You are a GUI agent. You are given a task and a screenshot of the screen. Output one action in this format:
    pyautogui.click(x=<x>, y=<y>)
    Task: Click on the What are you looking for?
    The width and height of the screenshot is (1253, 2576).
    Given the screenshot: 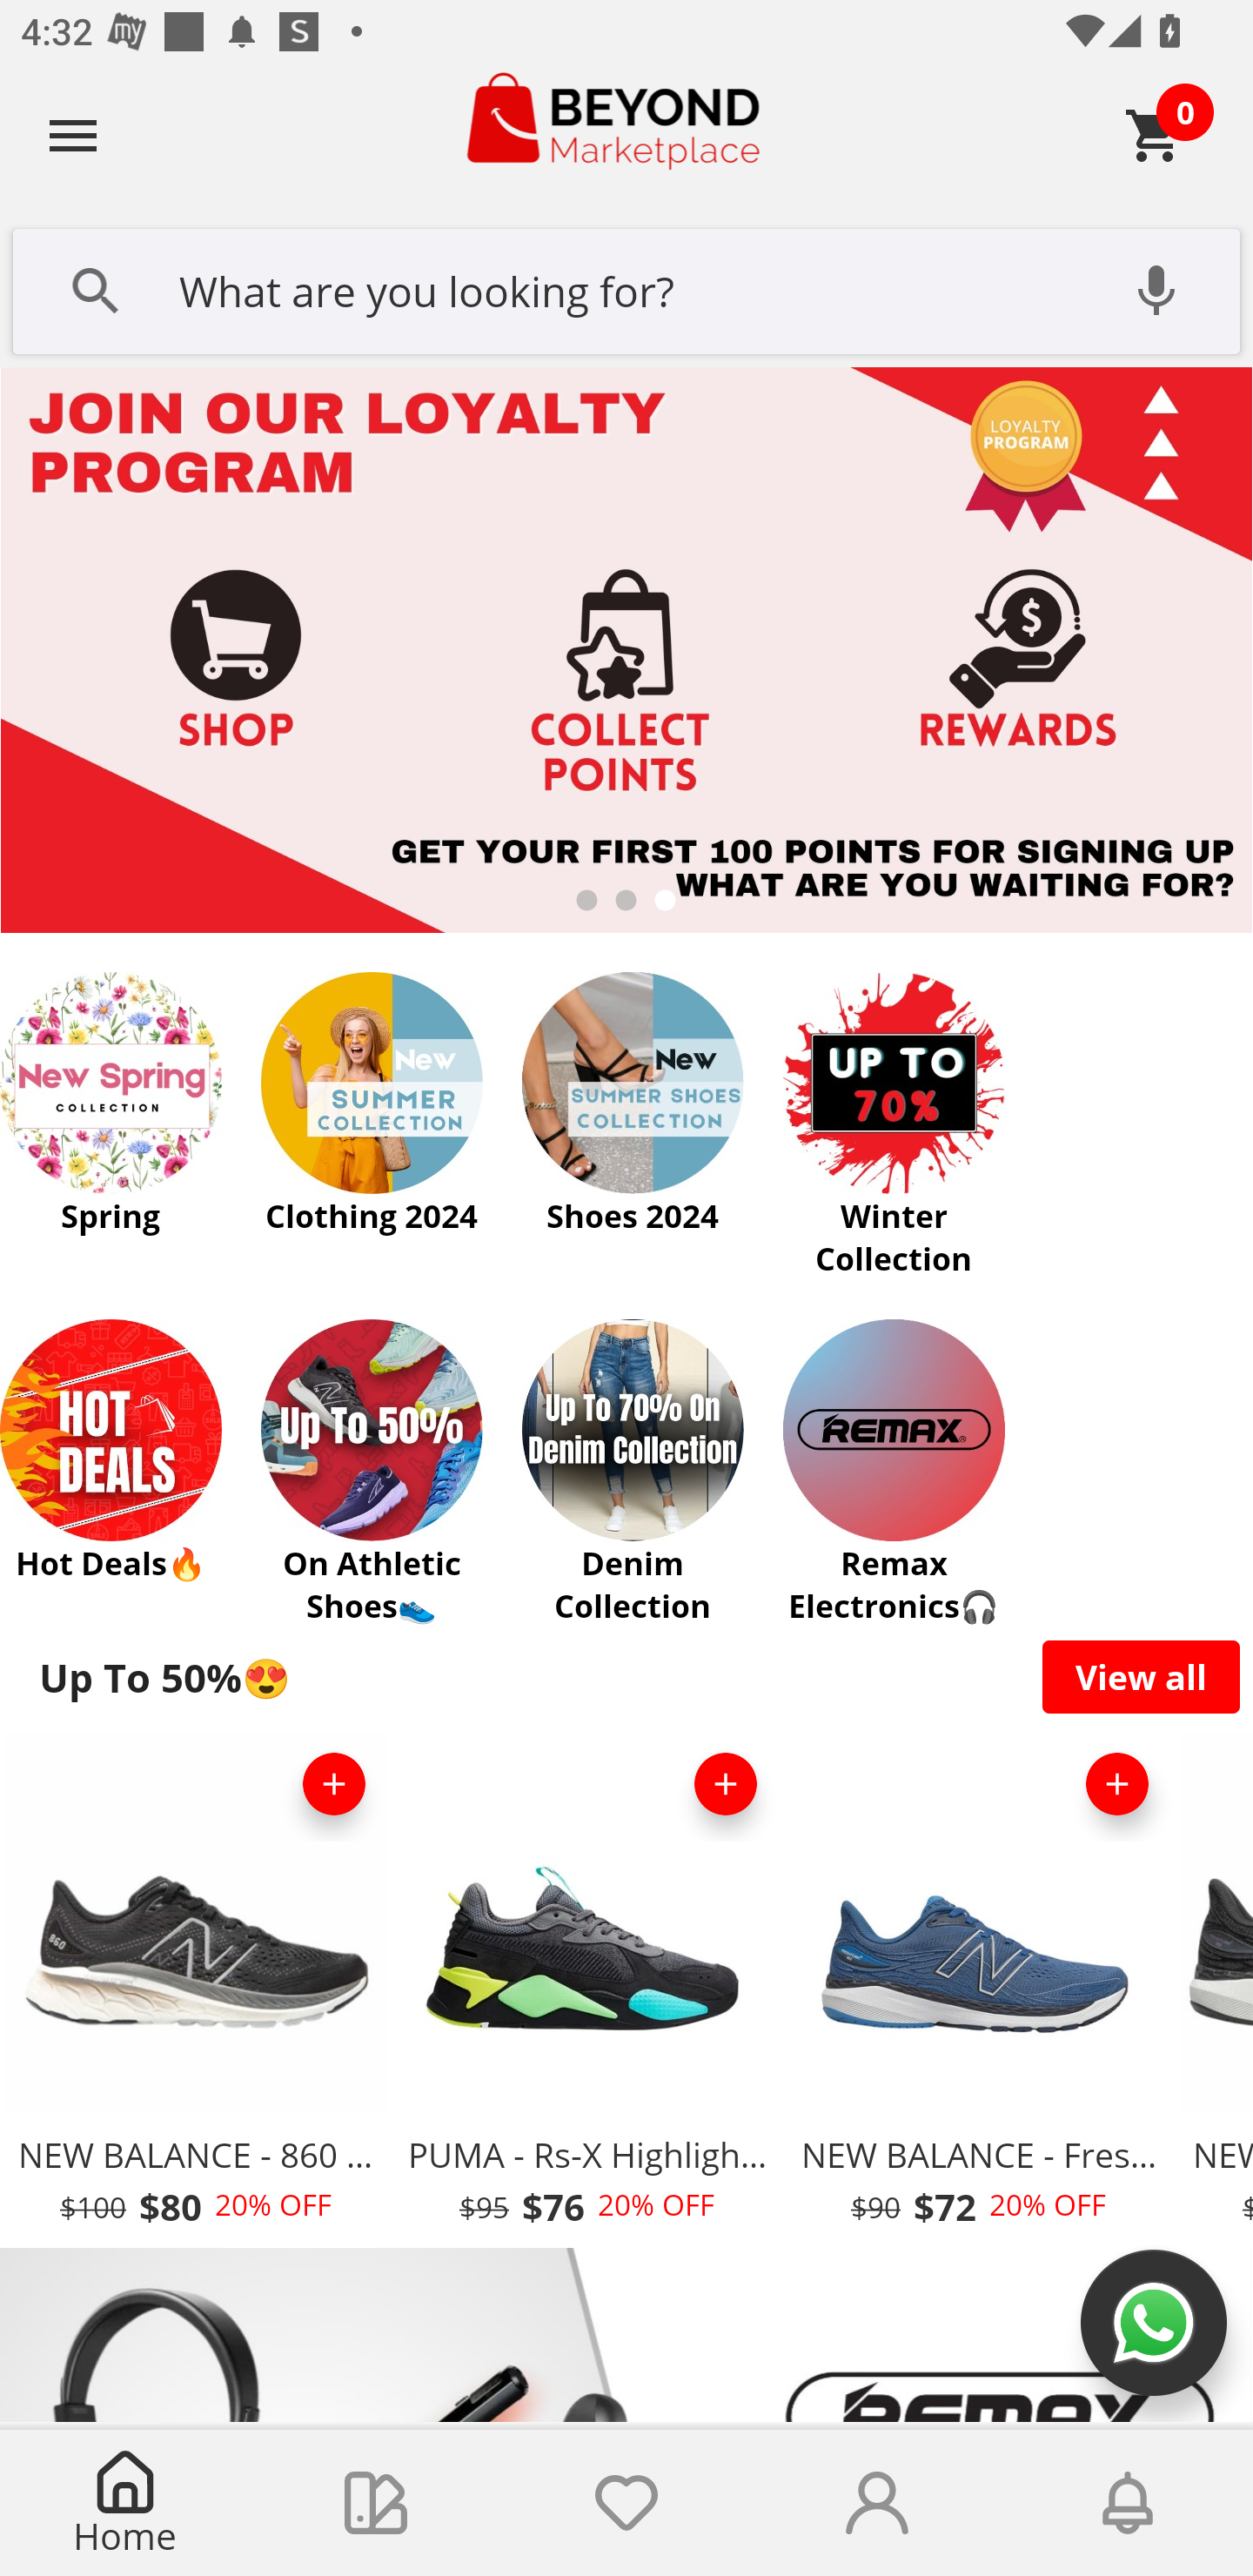 What is the action you would take?
    pyautogui.click(x=626, y=288)
    